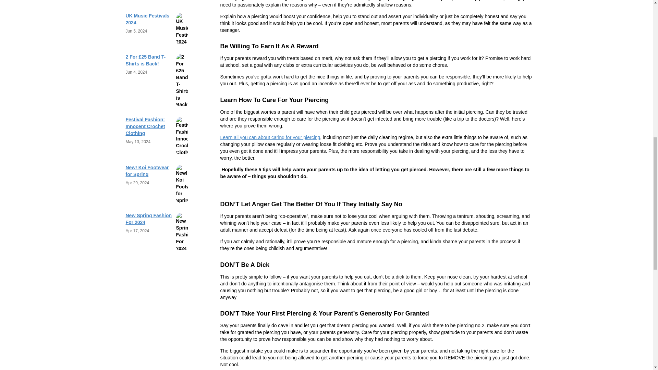  Describe the element at coordinates (149, 219) in the screenshot. I see `New Spring Fashion For 2024` at that location.